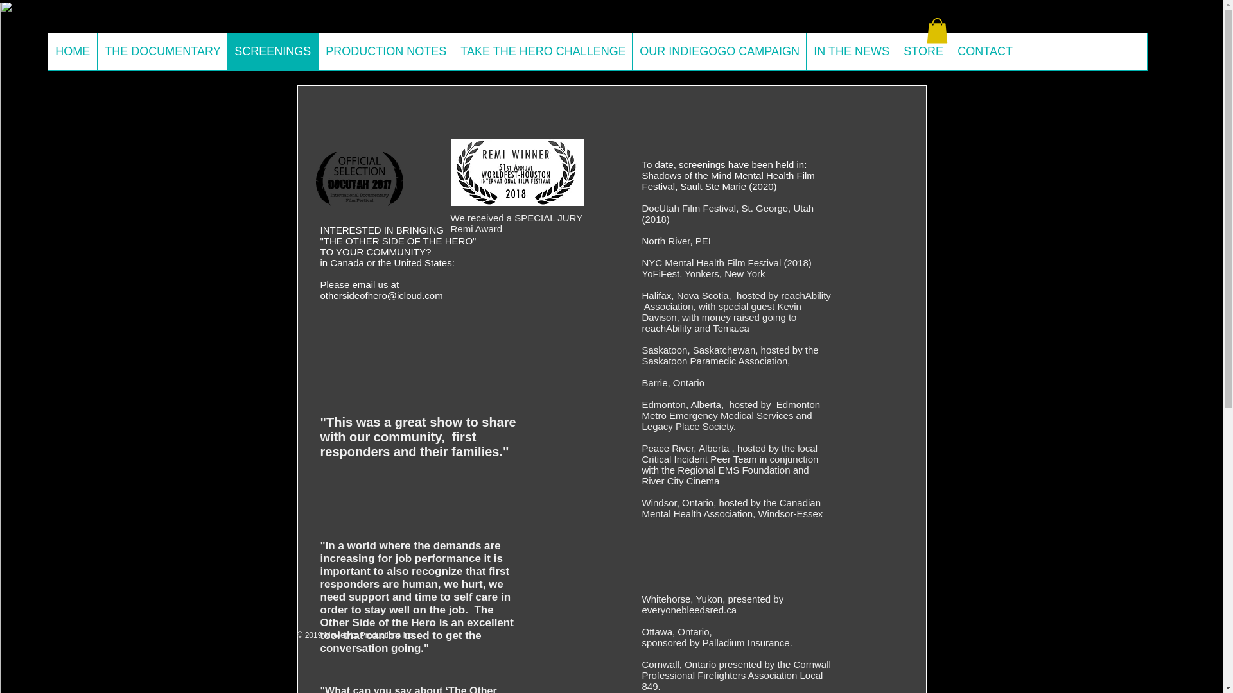 This screenshot has width=1233, height=693. I want to click on THE DOCUMENTARY, so click(162, 51).